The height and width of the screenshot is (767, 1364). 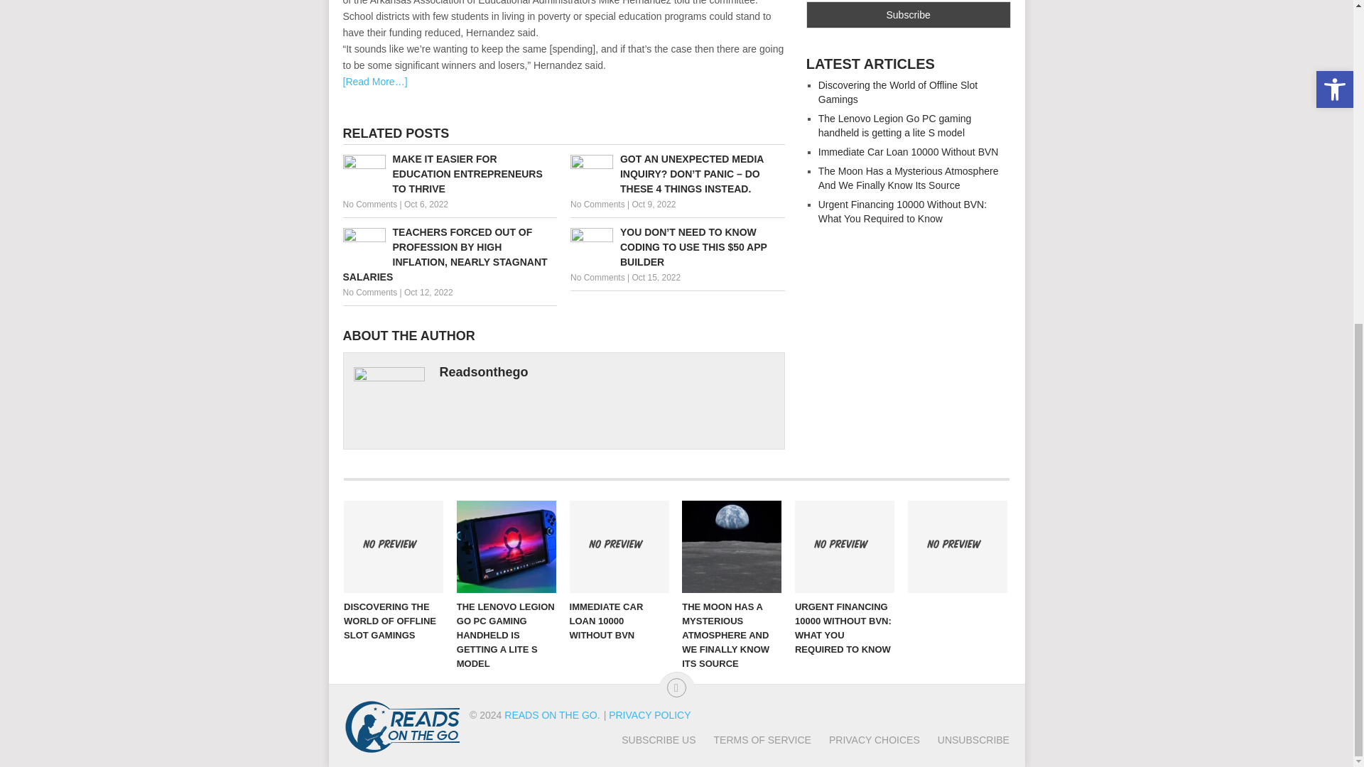 What do you see at coordinates (449, 173) in the screenshot?
I see `MAKE IT EASIER FOR EDUCATION ENTREPRENEURS TO THRIVE` at bounding box center [449, 173].